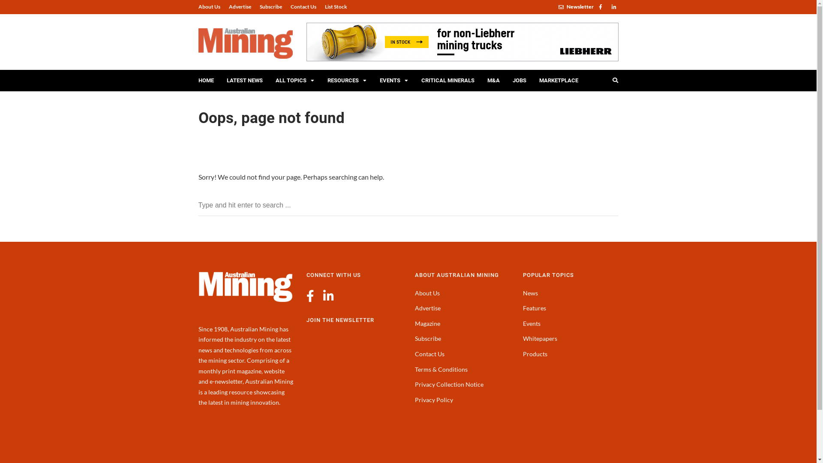 The width and height of the screenshot is (823, 463). Describe the element at coordinates (428, 323) in the screenshot. I see `Magazine` at that location.